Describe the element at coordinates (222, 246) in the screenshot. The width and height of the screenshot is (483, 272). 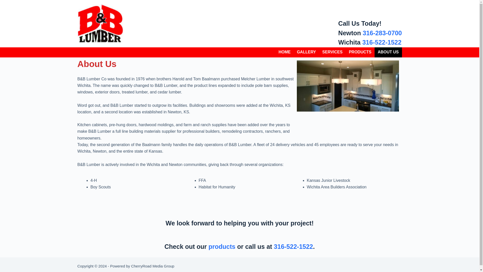
I see `products` at that location.